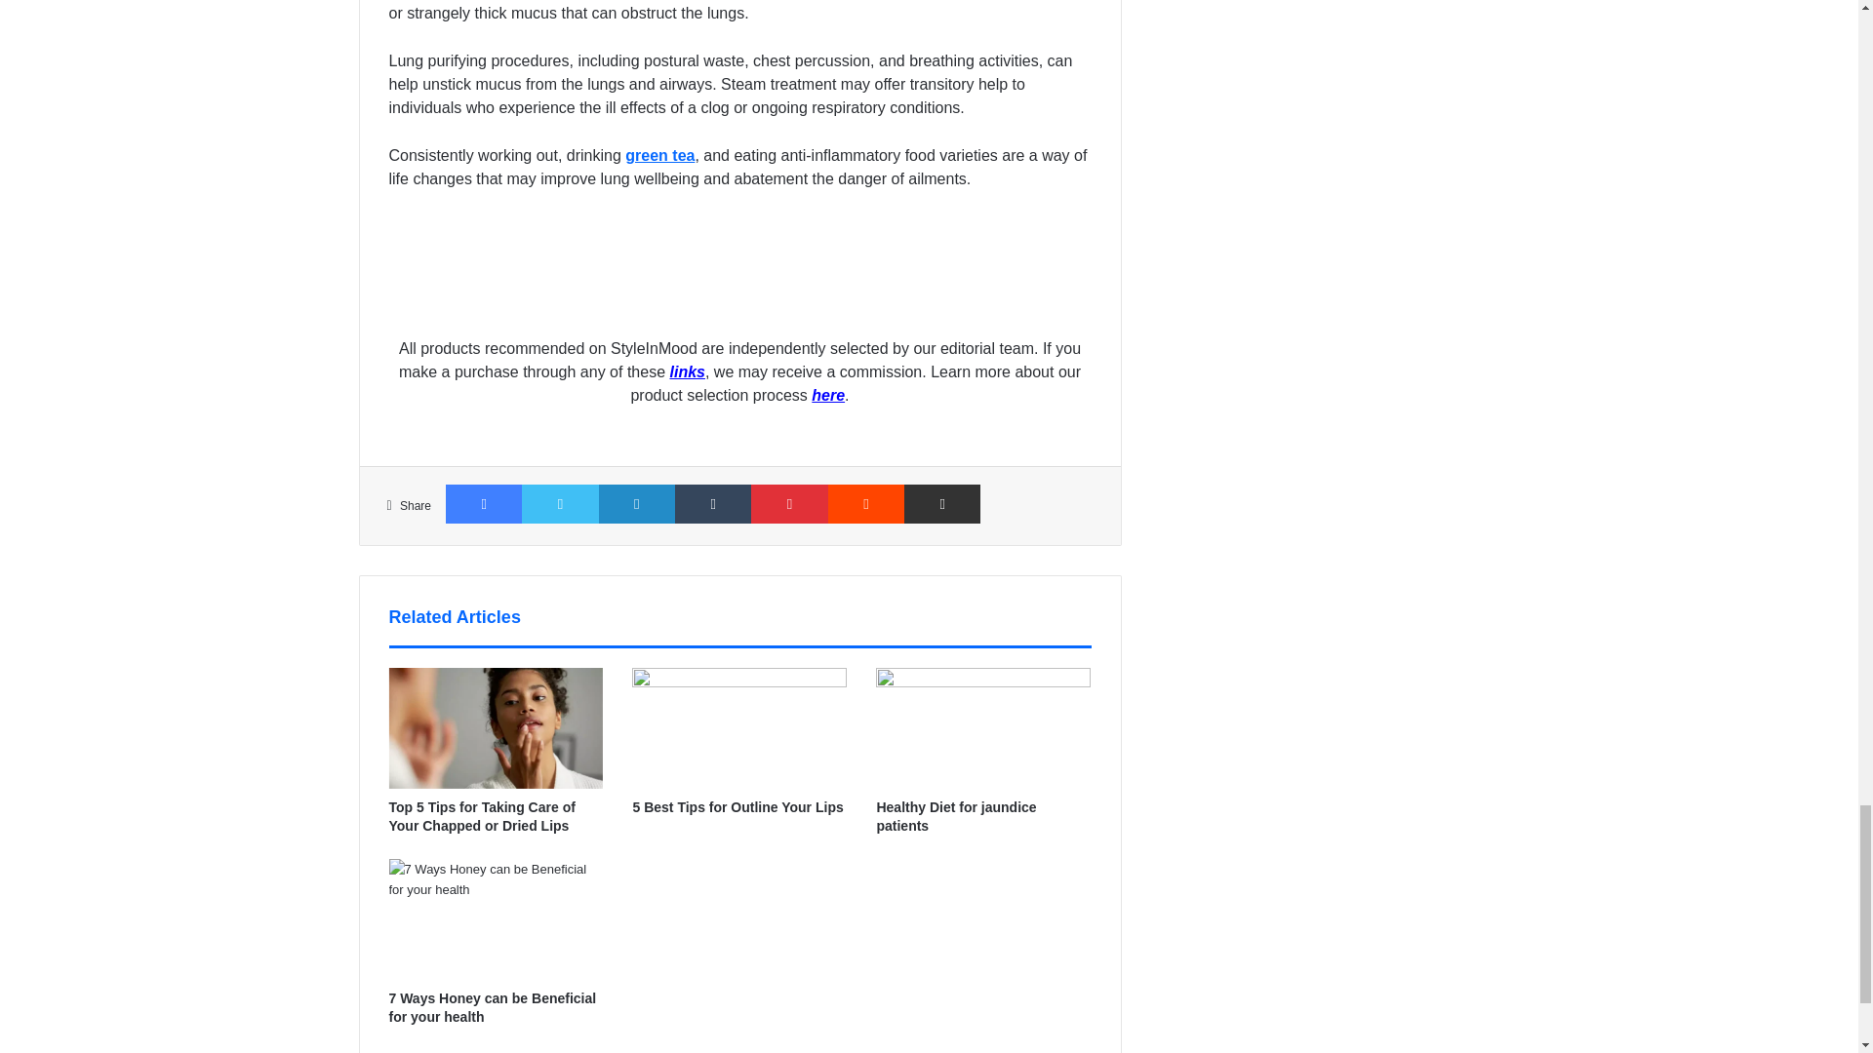 The height and width of the screenshot is (1053, 1873). What do you see at coordinates (866, 503) in the screenshot?
I see `Reddit` at bounding box center [866, 503].